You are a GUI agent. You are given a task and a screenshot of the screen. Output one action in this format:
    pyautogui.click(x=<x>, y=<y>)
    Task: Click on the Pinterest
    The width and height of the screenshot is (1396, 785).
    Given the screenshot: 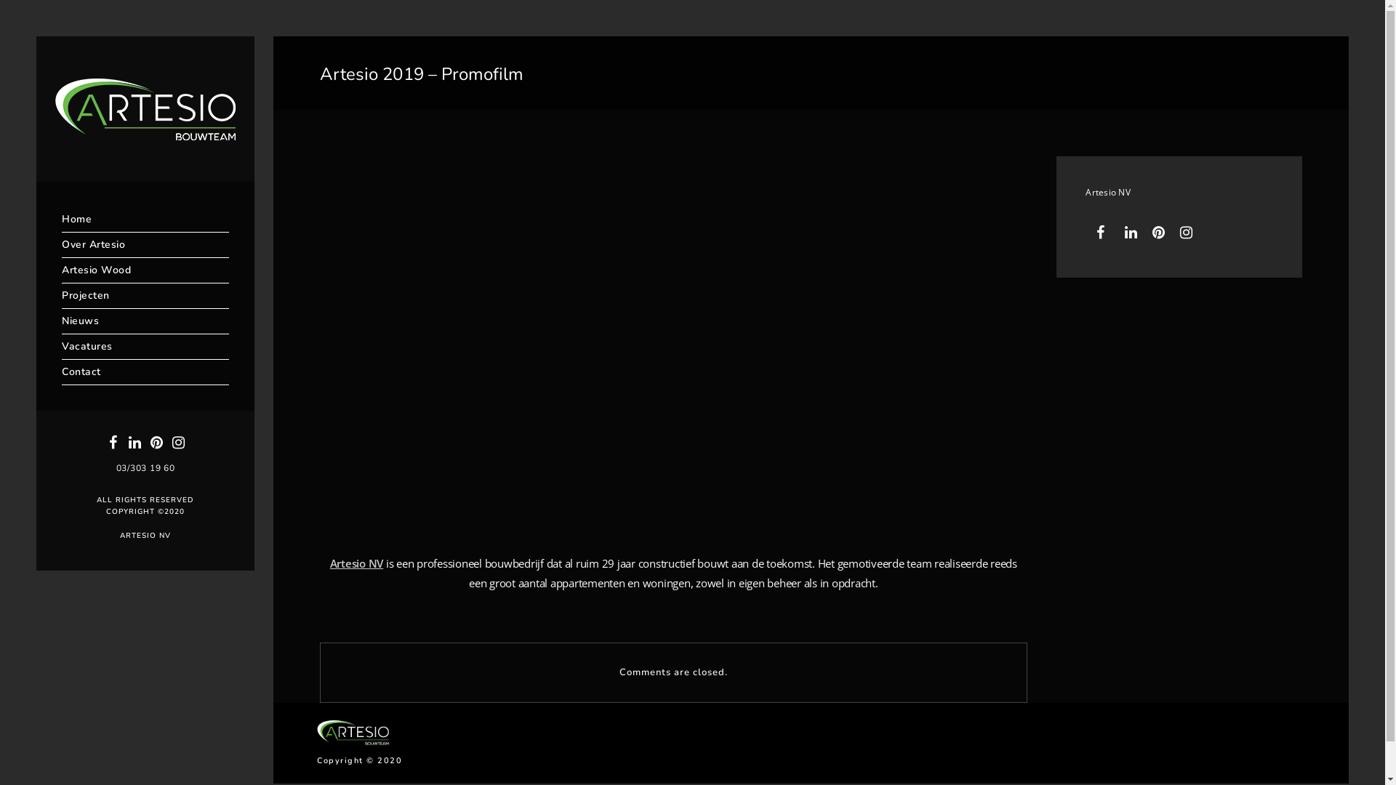 What is the action you would take?
    pyautogui.click(x=1160, y=233)
    